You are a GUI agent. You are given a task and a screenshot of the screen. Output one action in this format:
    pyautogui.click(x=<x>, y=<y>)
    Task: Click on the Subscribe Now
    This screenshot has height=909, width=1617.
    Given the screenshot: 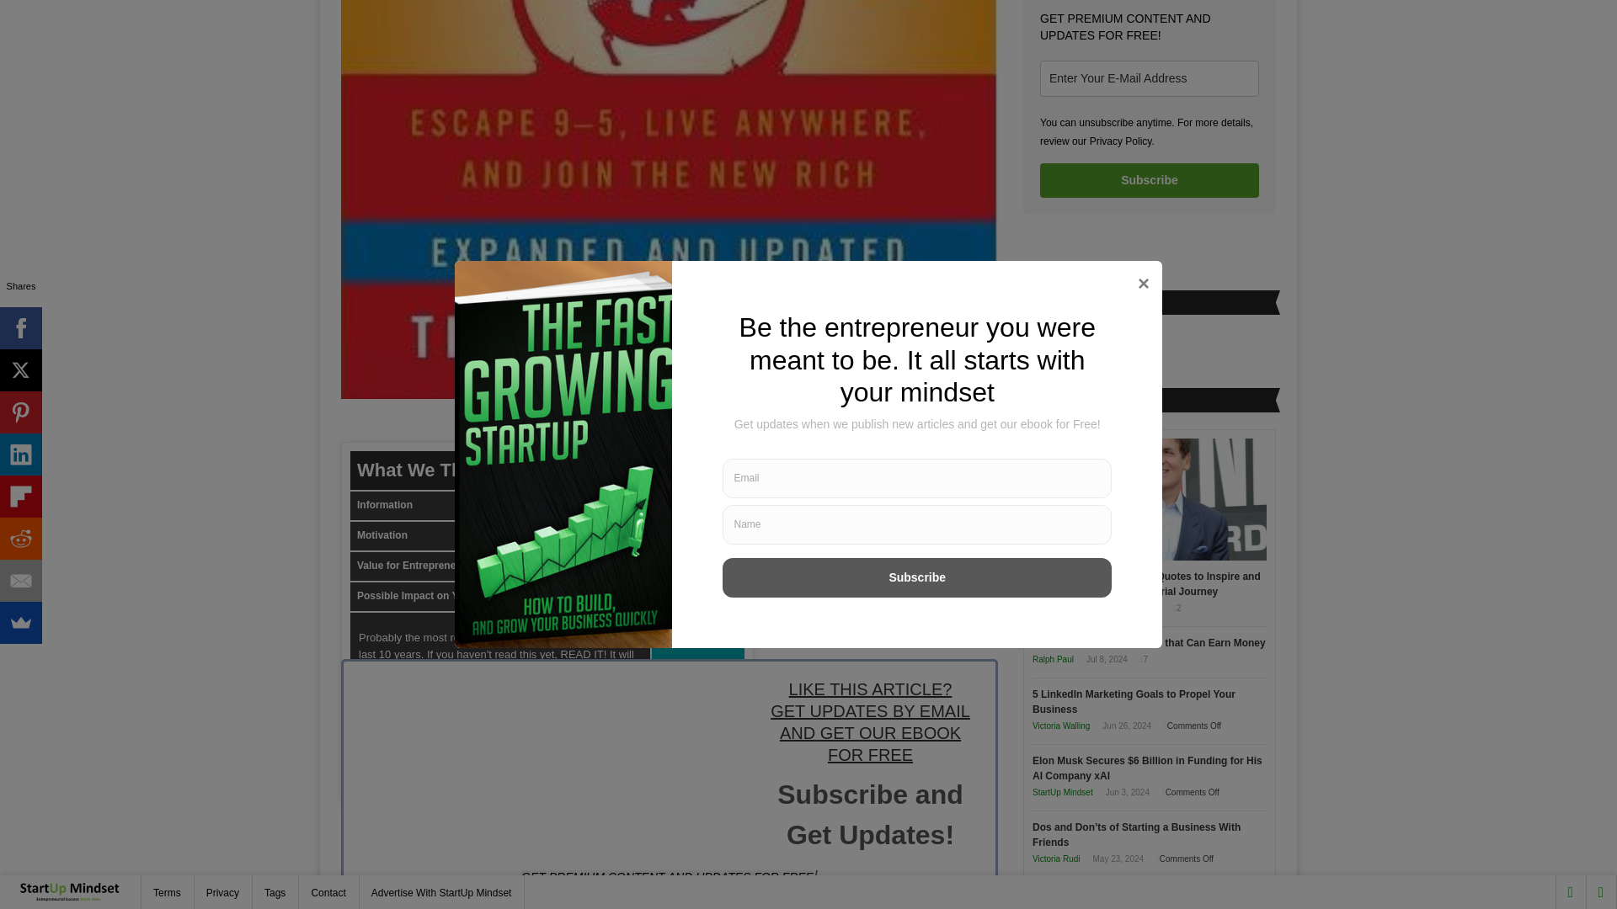 What is the action you would take?
    pyautogui.click(x=869, y=907)
    